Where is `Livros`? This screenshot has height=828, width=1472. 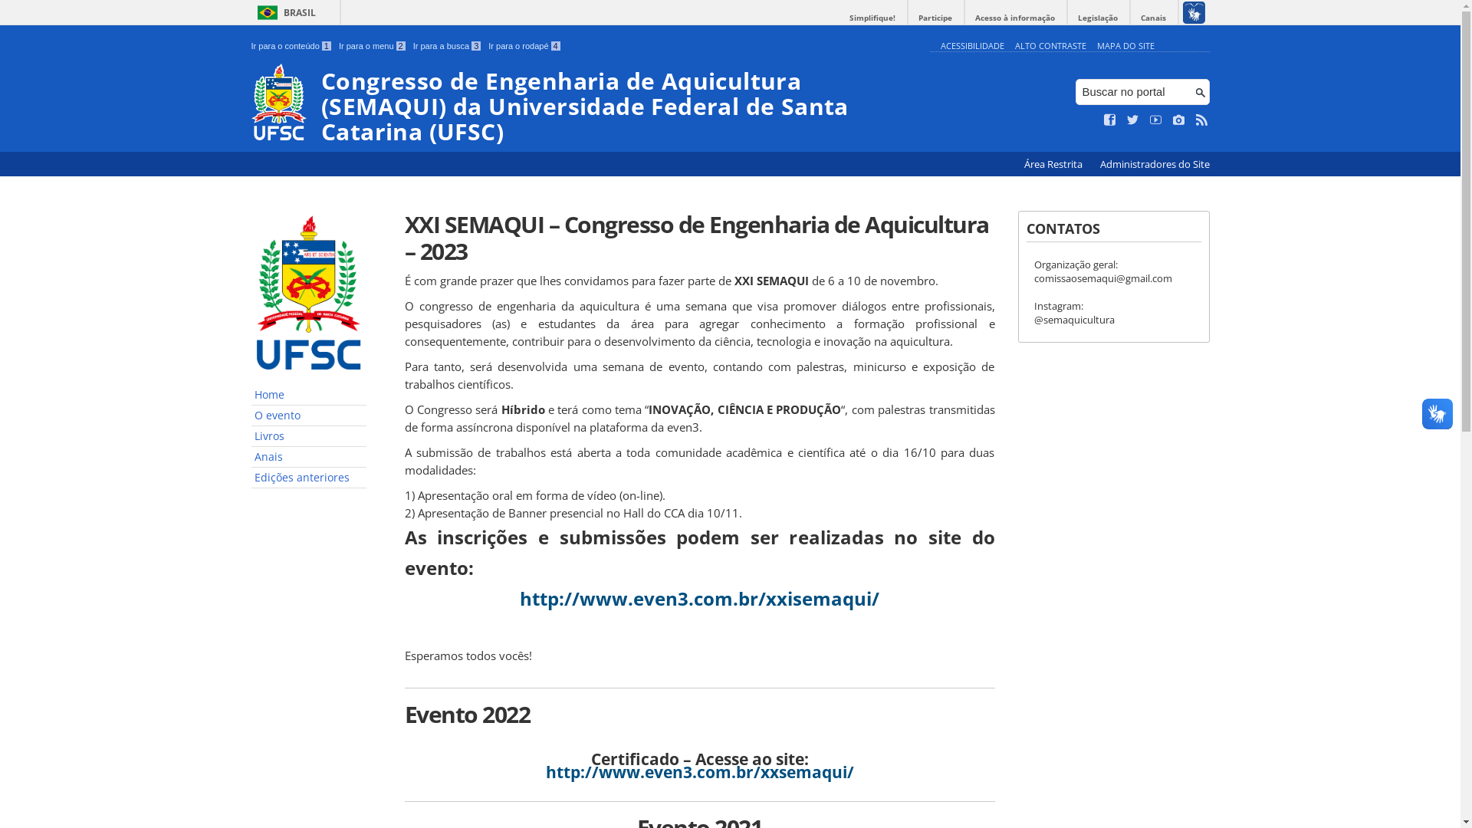 Livros is located at coordinates (309, 437).